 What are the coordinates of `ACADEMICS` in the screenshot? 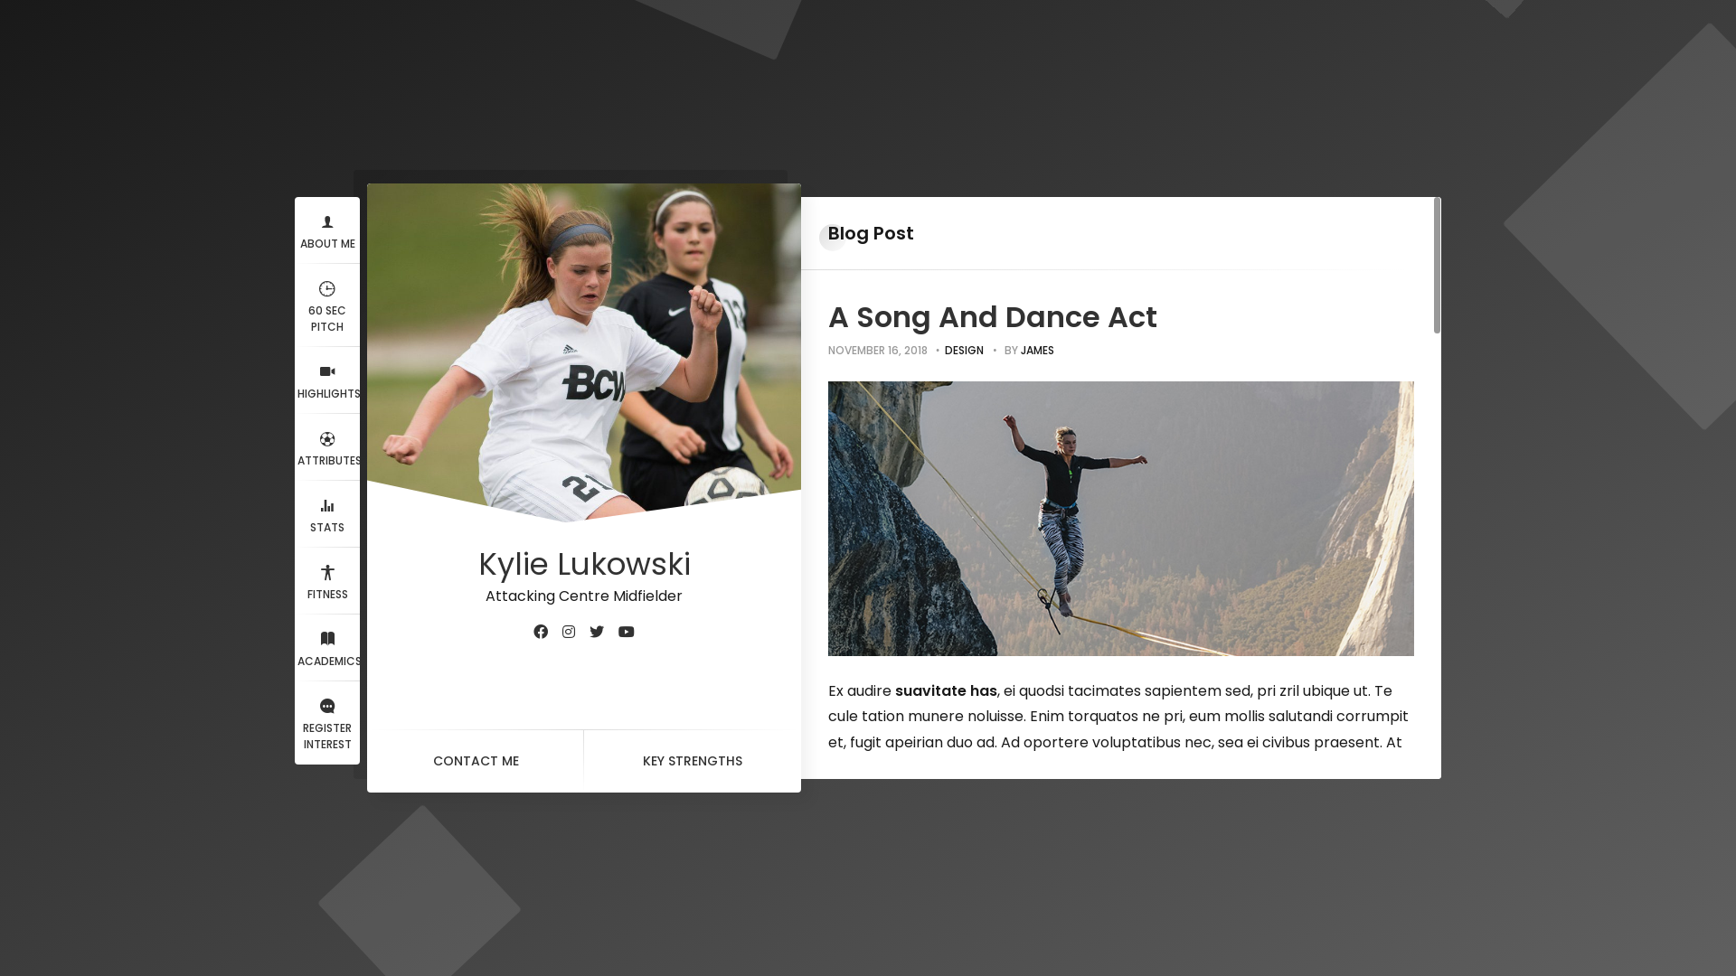 It's located at (327, 648).